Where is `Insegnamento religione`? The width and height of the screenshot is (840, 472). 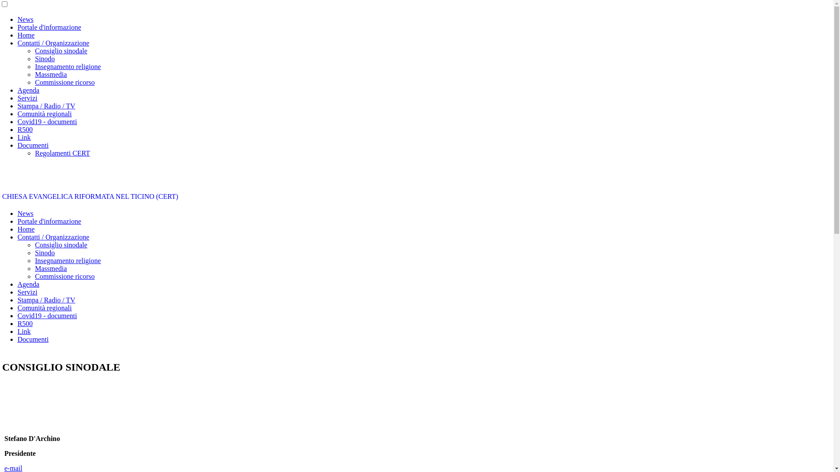
Insegnamento religione is located at coordinates (68, 260).